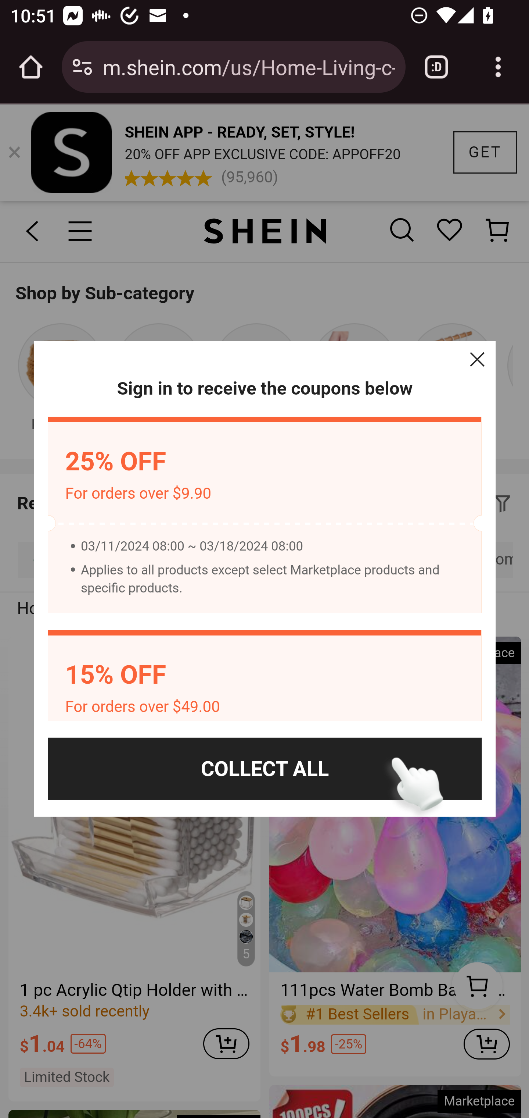  What do you see at coordinates (264, 769) in the screenshot?
I see `COLLECT ALL` at bounding box center [264, 769].